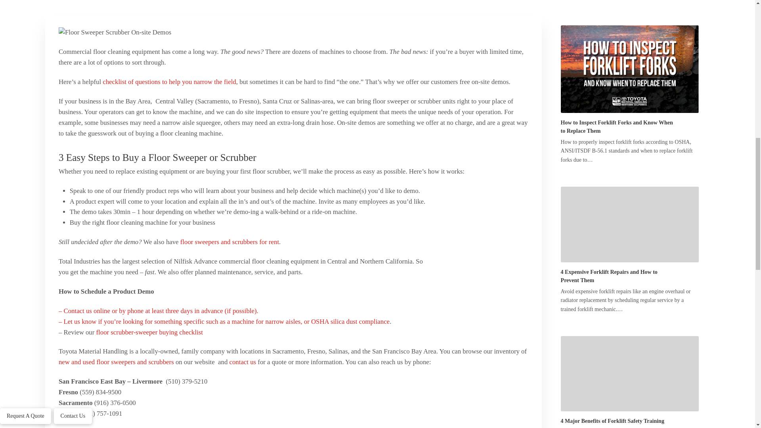 Image resolution: width=761 pixels, height=428 pixels. What do you see at coordinates (479, 286) in the screenshot?
I see `Floor Sweeper Scrubber On-site Demos` at bounding box center [479, 286].